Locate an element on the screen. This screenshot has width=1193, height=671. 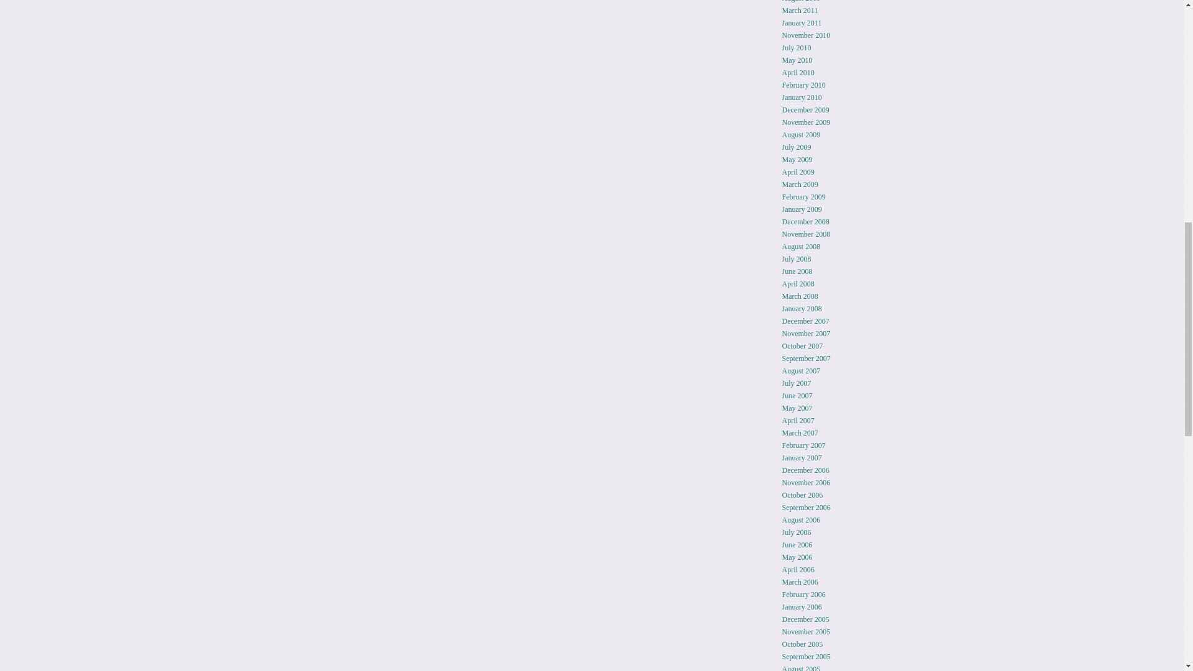
January 2011 is located at coordinates (802, 23).